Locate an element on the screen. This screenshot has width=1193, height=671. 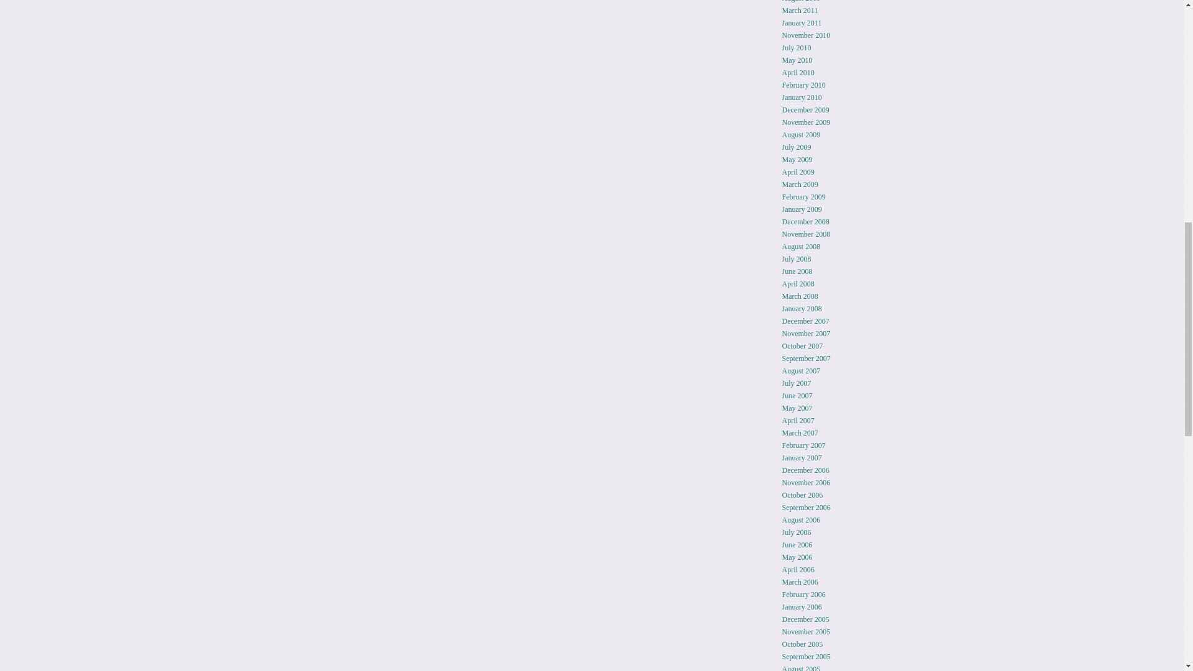
January 2011 is located at coordinates (802, 23).